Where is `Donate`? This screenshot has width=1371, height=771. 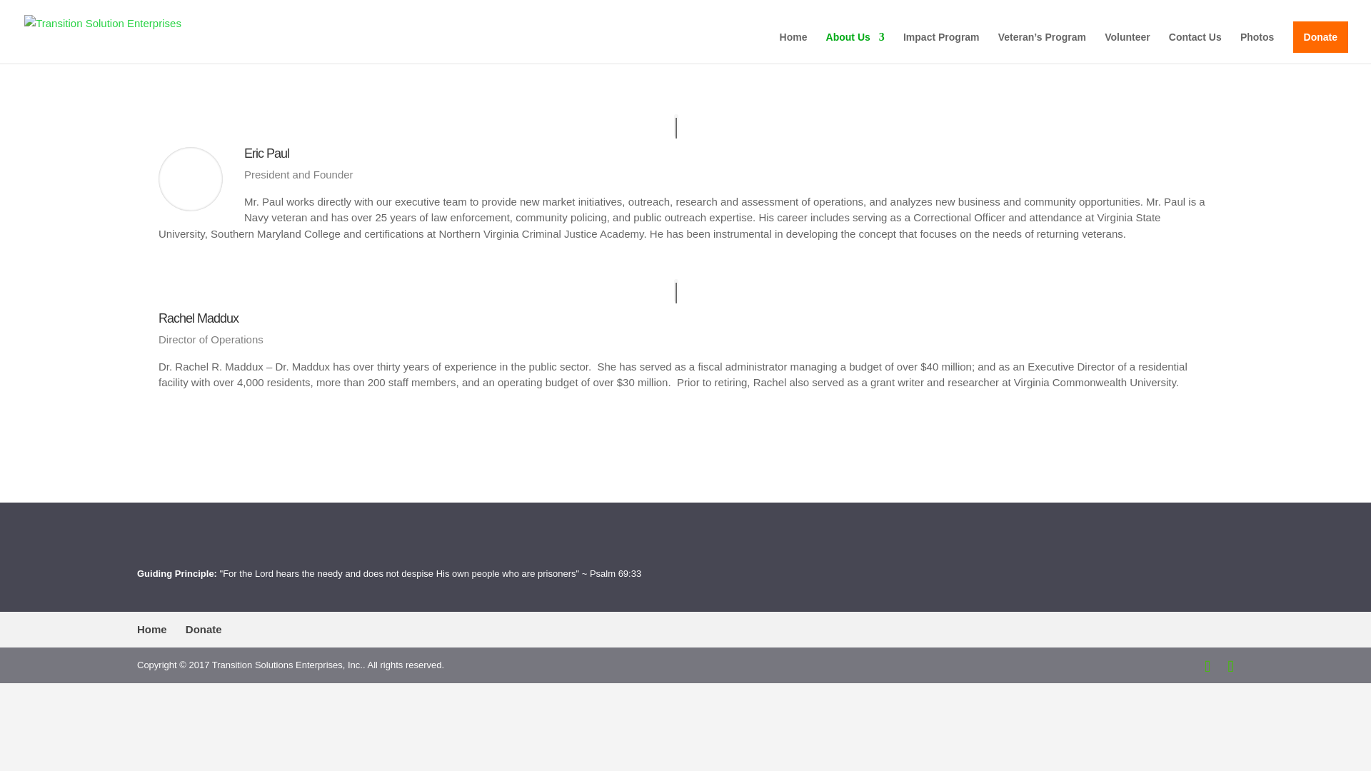 Donate is located at coordinates (1320, 37).